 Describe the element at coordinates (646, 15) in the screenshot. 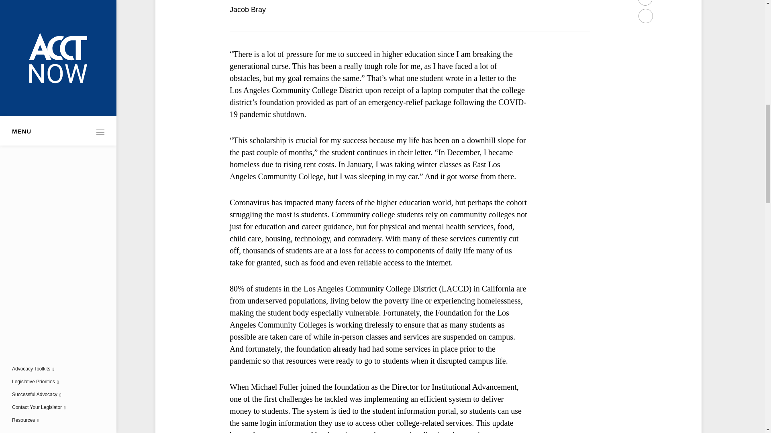

I see `Share on Email` at that location.